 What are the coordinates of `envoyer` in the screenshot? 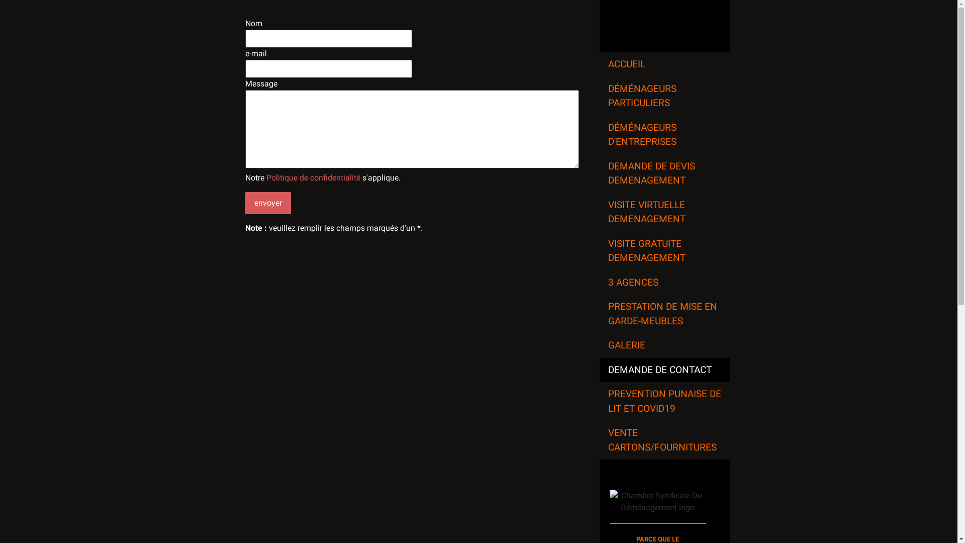 It's located at (268, 203).